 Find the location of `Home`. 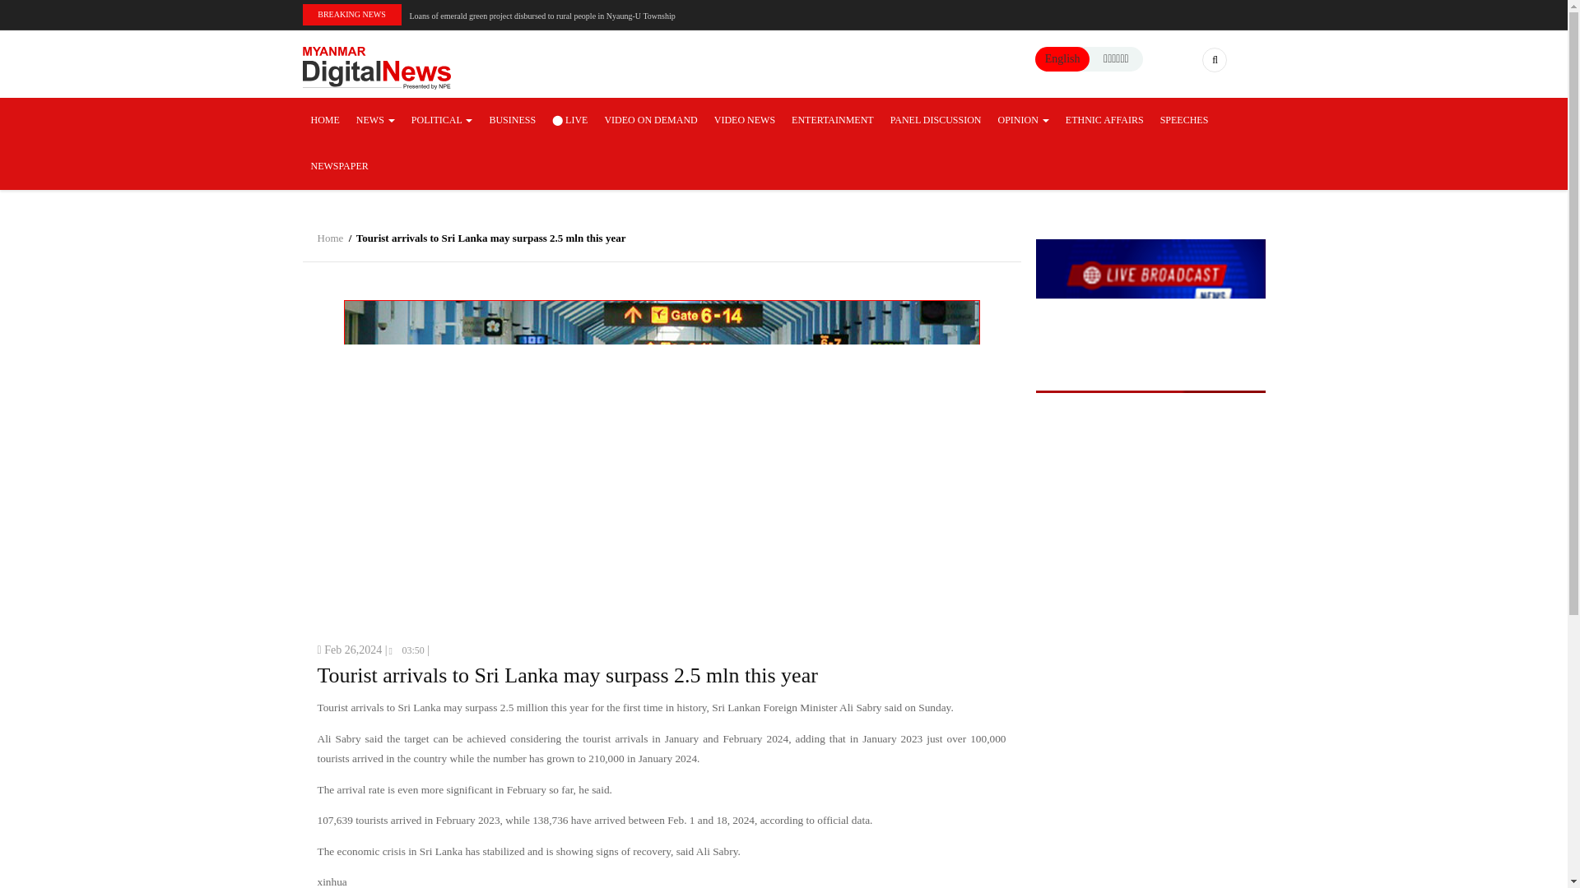

Home is located at coordinates (377, 67).